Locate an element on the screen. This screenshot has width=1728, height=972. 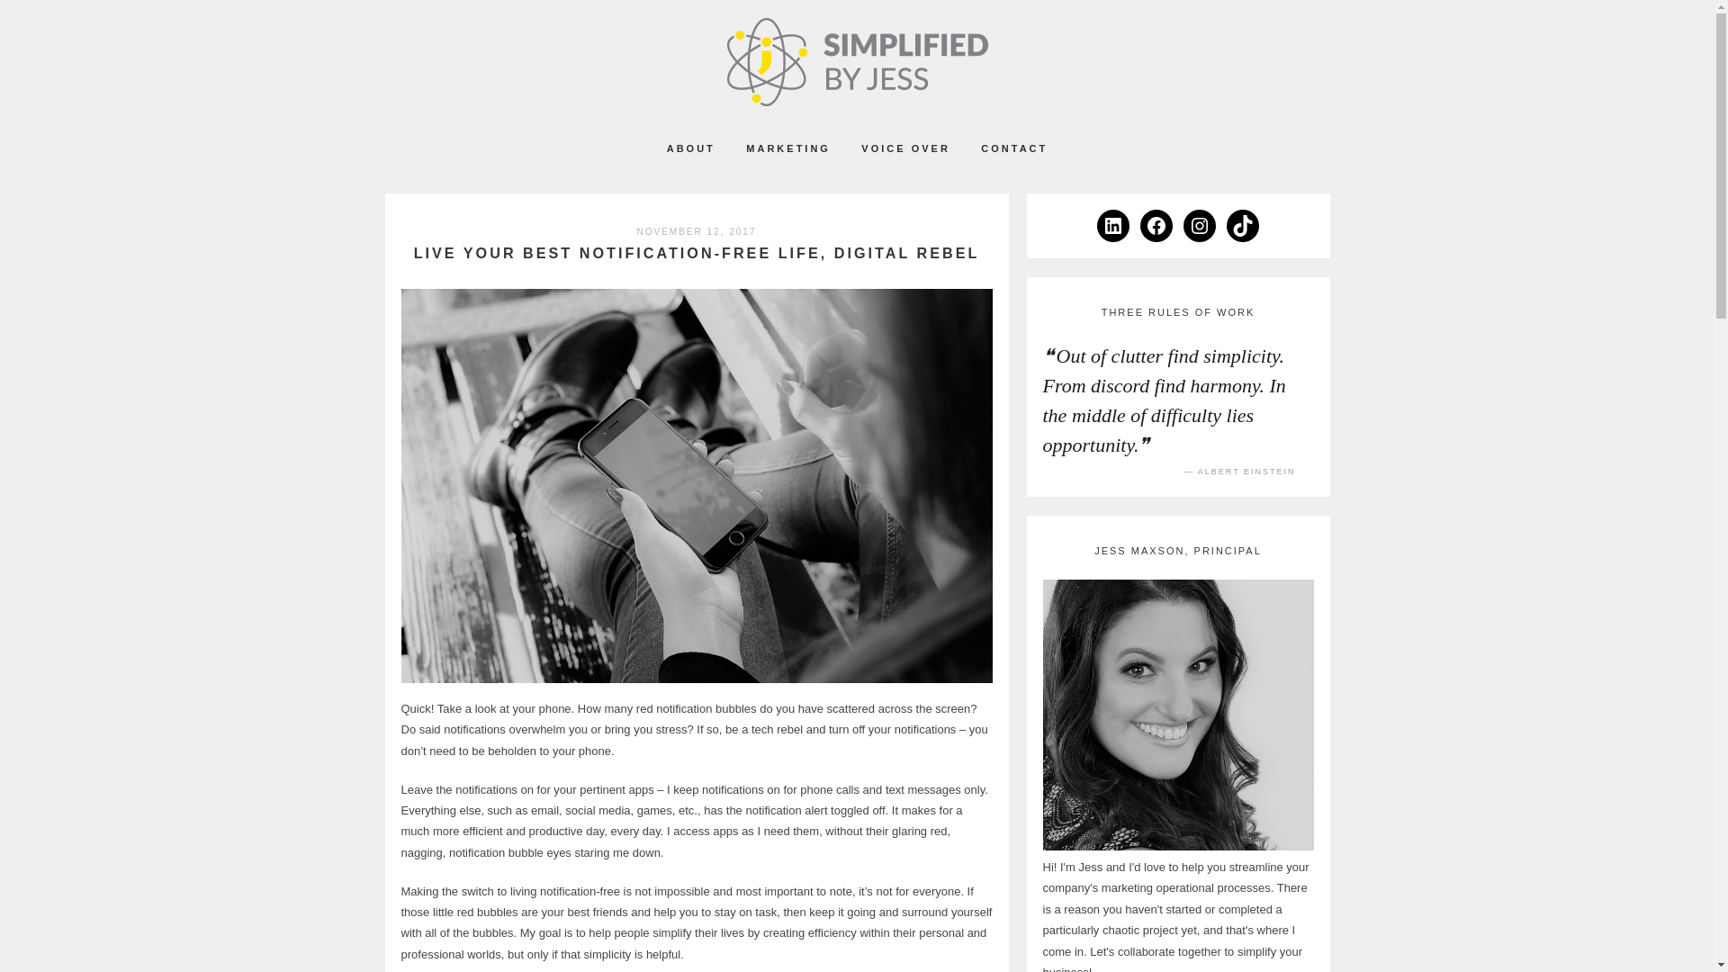
Facebook is located at coordinates (1156, 225).